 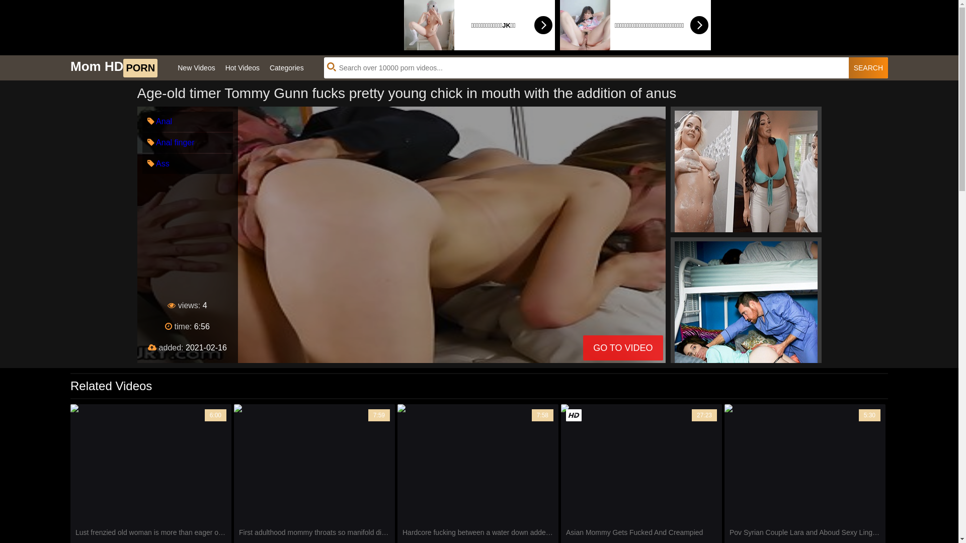 What do you see at coordinates (171, 143) in the screenshot?
I see `Anal finger` at bounding box center [171, 143].